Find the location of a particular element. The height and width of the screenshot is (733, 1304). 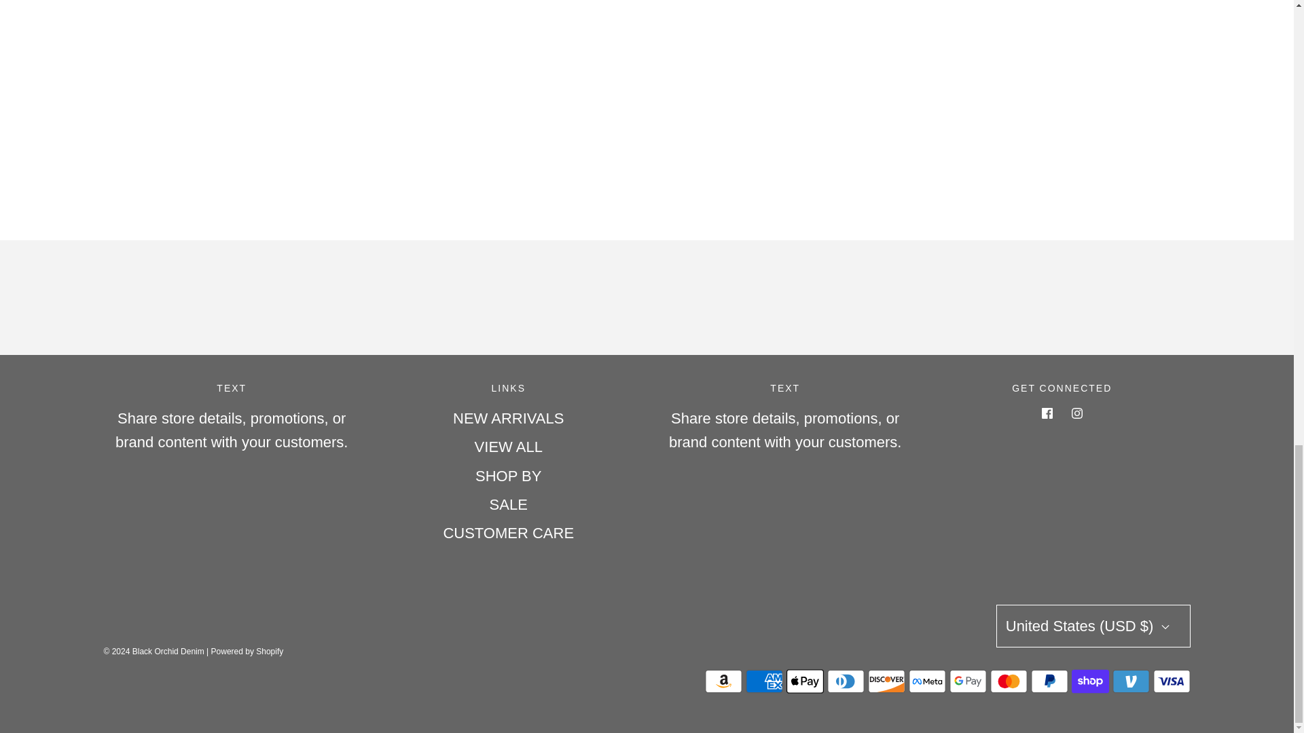

Apple Pay is located at coordinates (805, 681).